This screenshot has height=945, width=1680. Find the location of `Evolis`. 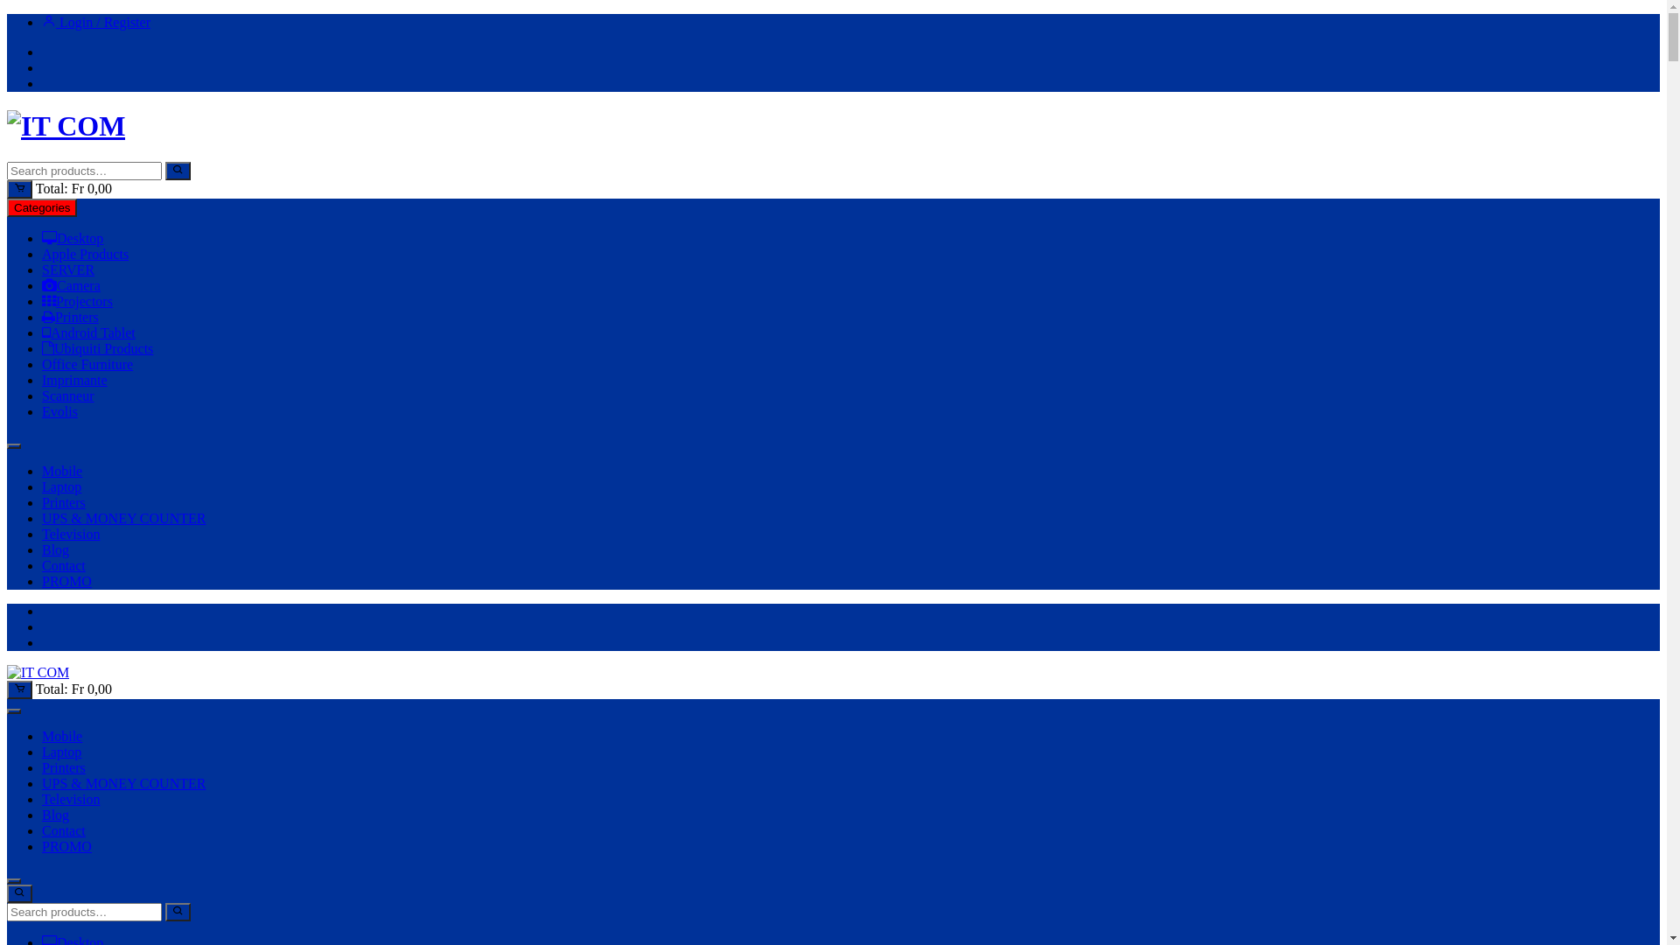

Evolis is located at coordinates (59, 411).